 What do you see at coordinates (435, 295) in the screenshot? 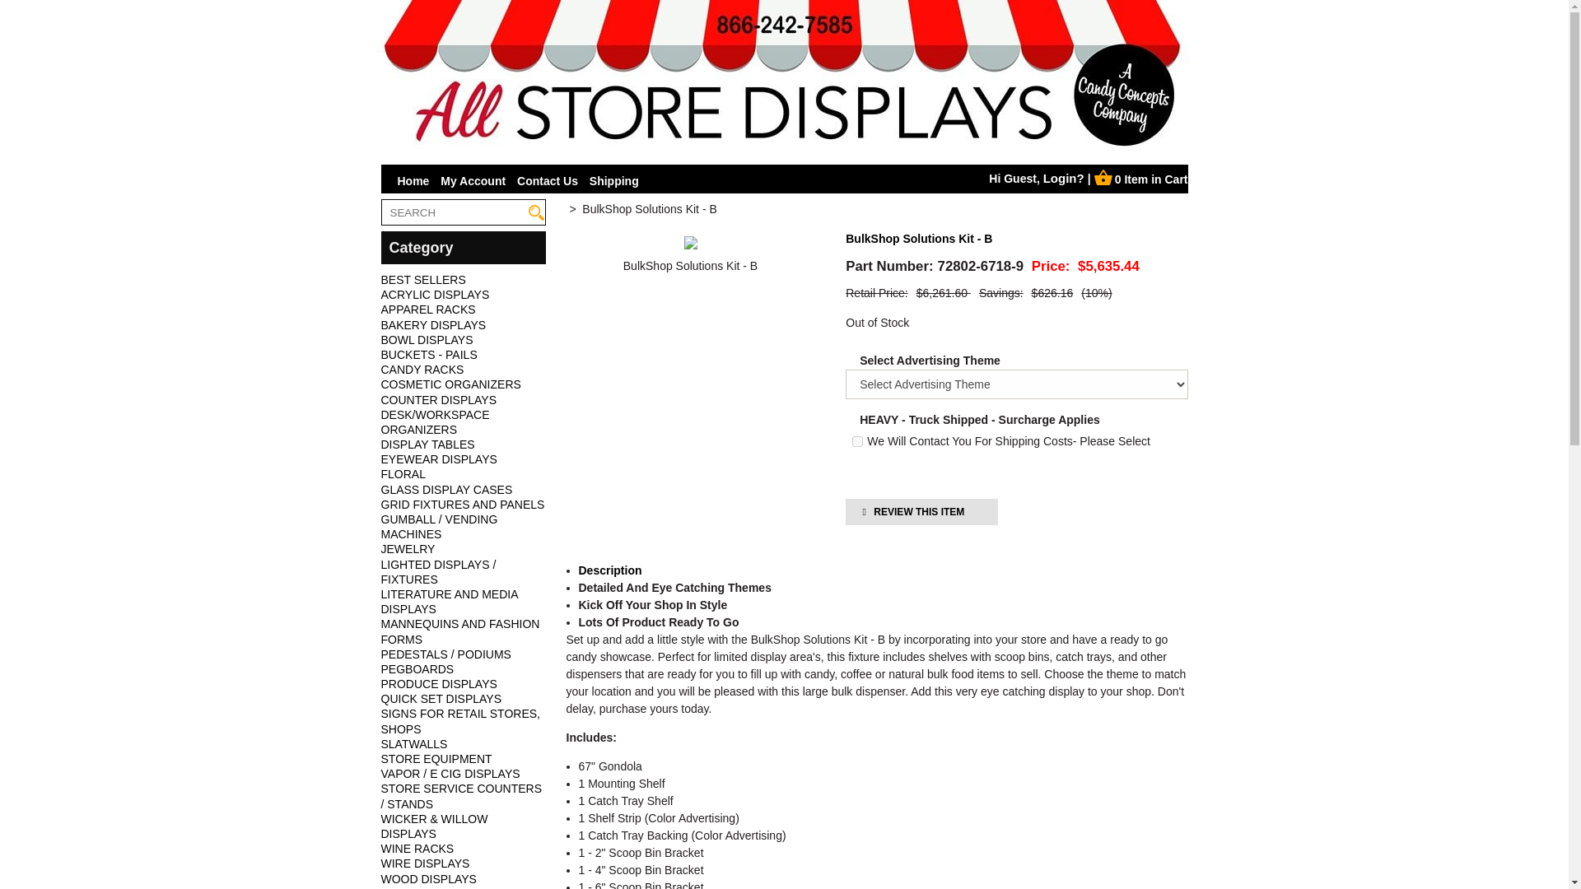
I see `ACRYLIC DISPLAYS` at bounding box center [435, 295].